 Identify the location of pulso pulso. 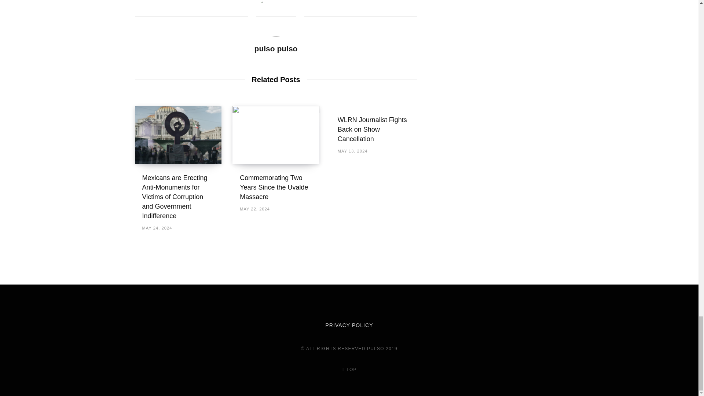
(276, 48).